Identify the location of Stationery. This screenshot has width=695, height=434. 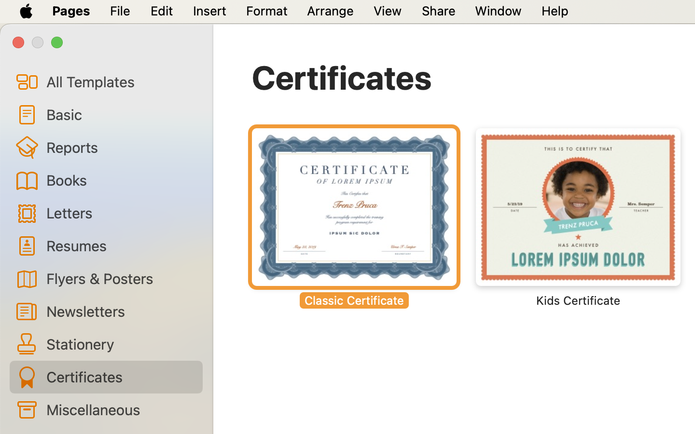
(121, 344).